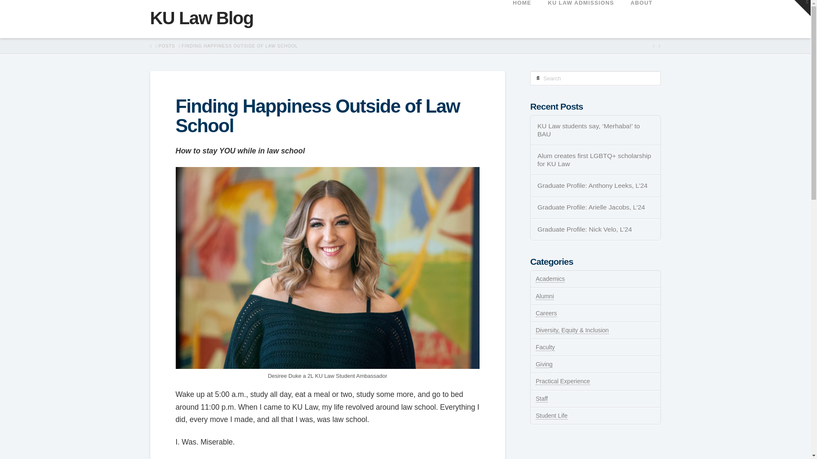 The width and height of the screenshot is (817, 459). Describe the element at coordinates (240, 46) in the screenshot. I see `You Are Here` at that location.